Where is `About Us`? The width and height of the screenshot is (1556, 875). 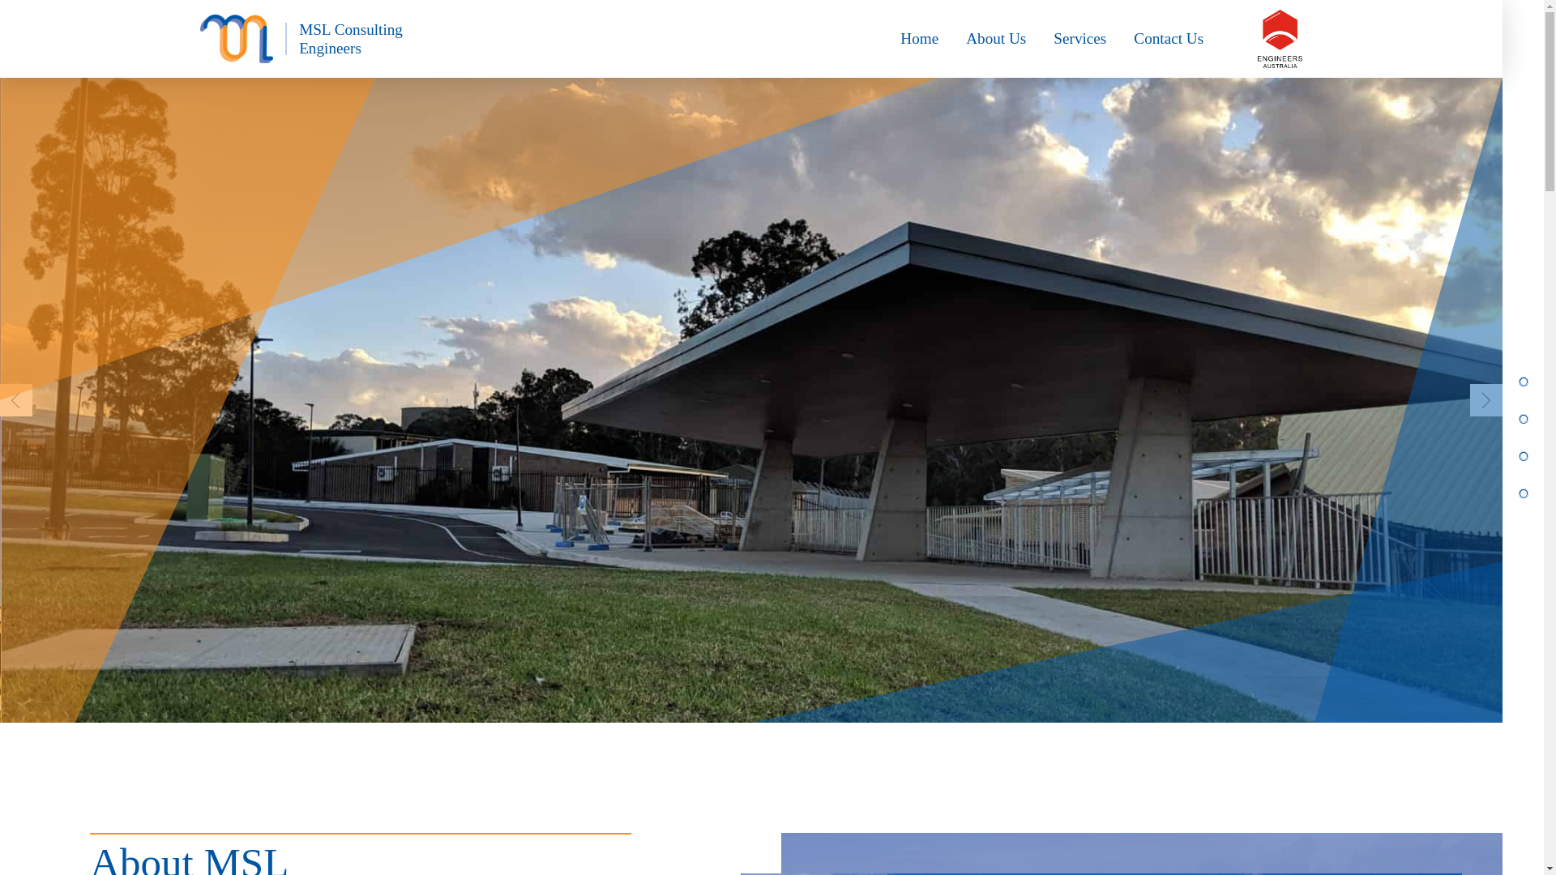
About Us is located at coordinates (996, 39).